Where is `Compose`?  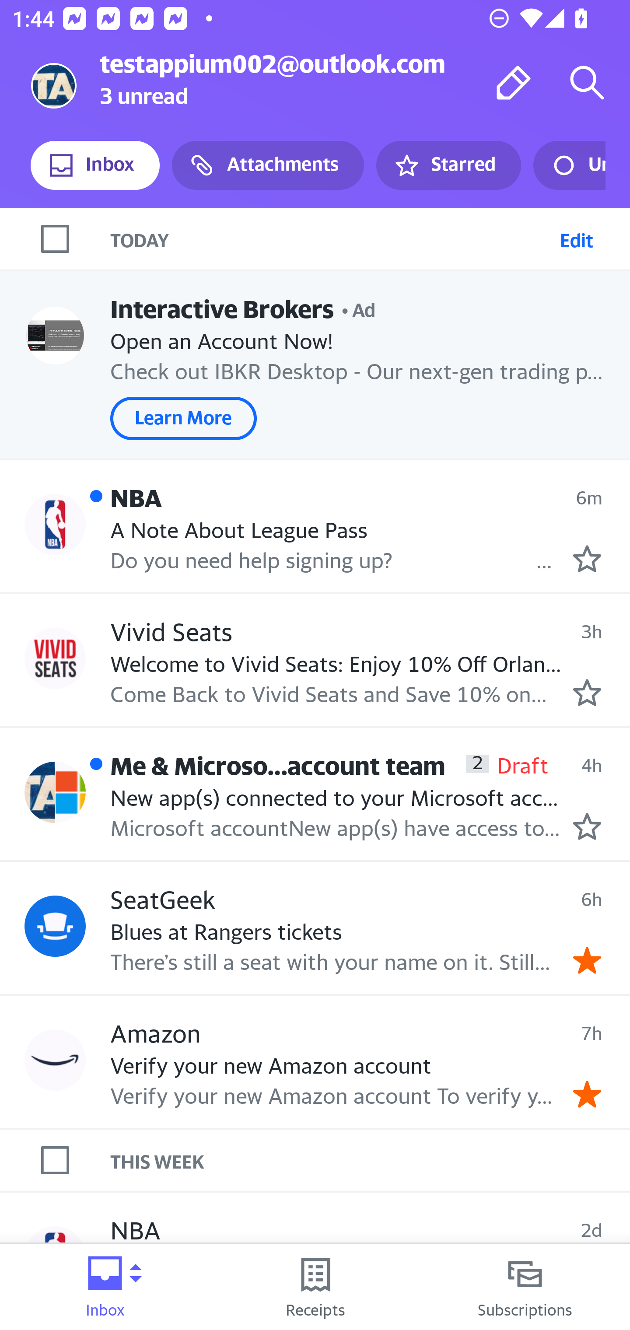
Compose is located at coordinates (514, 82).